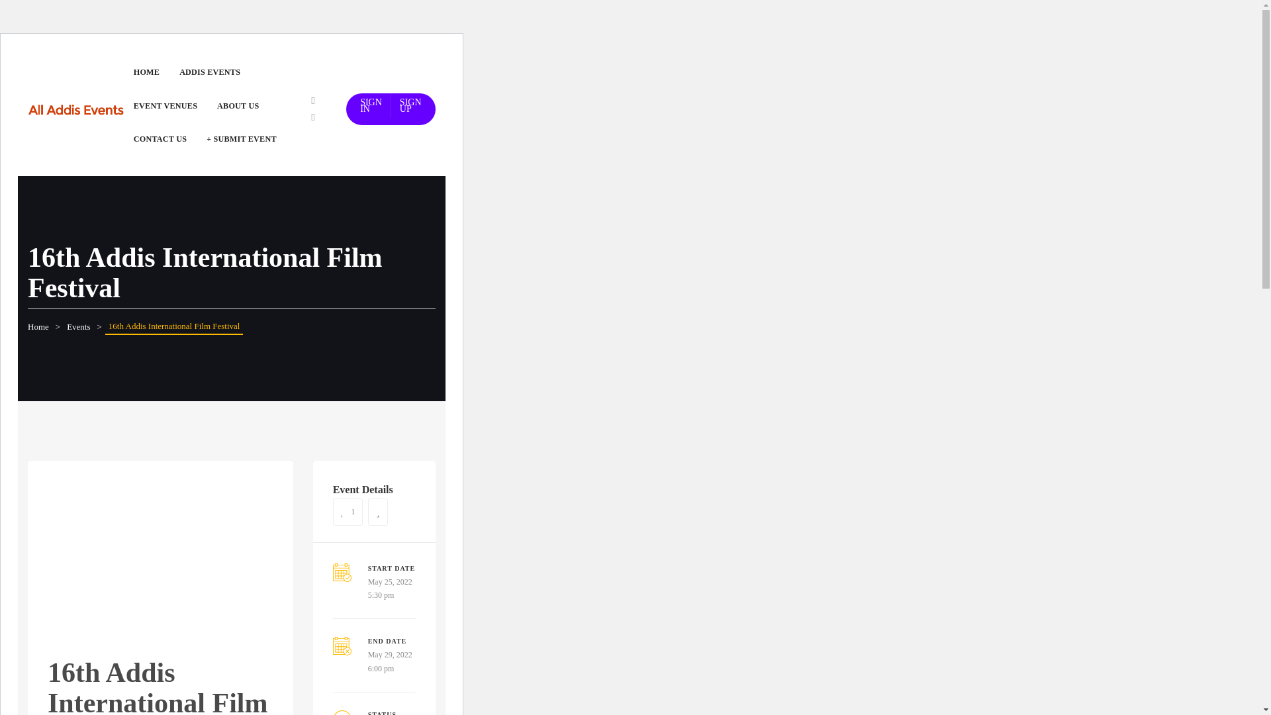 The width and height of the screenshot is (1271, 715). Describe the element at coordinates (38, 327) in the screenshot. I see `Home` at that location.